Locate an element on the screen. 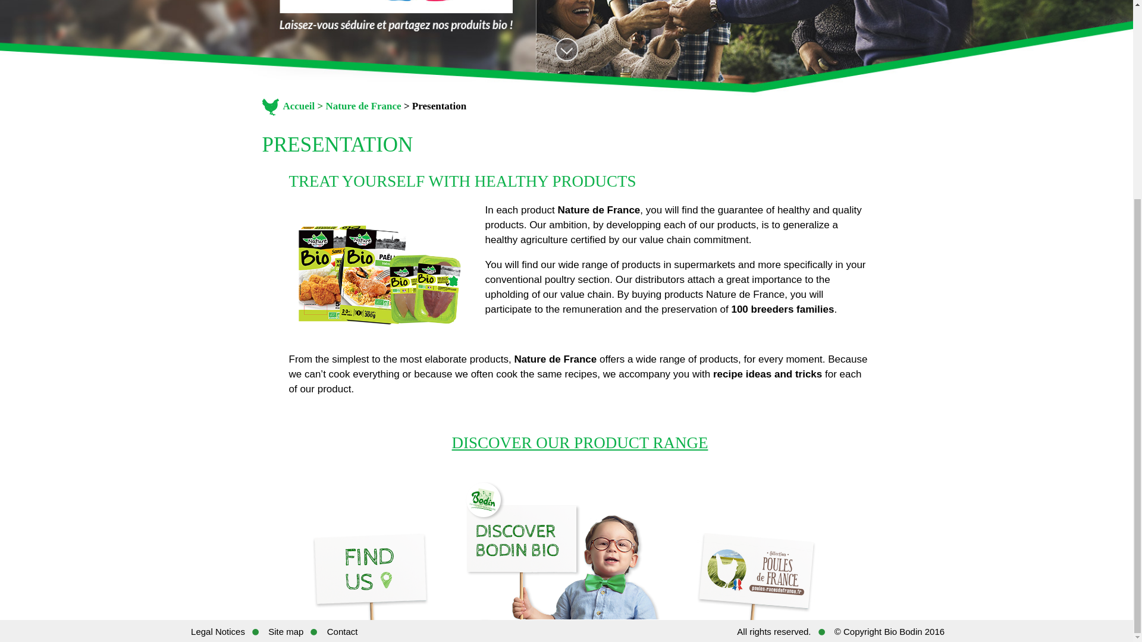 This screenshot has height=642, width=1142. Go to Nature de France. is located at coordinates (363, 106).